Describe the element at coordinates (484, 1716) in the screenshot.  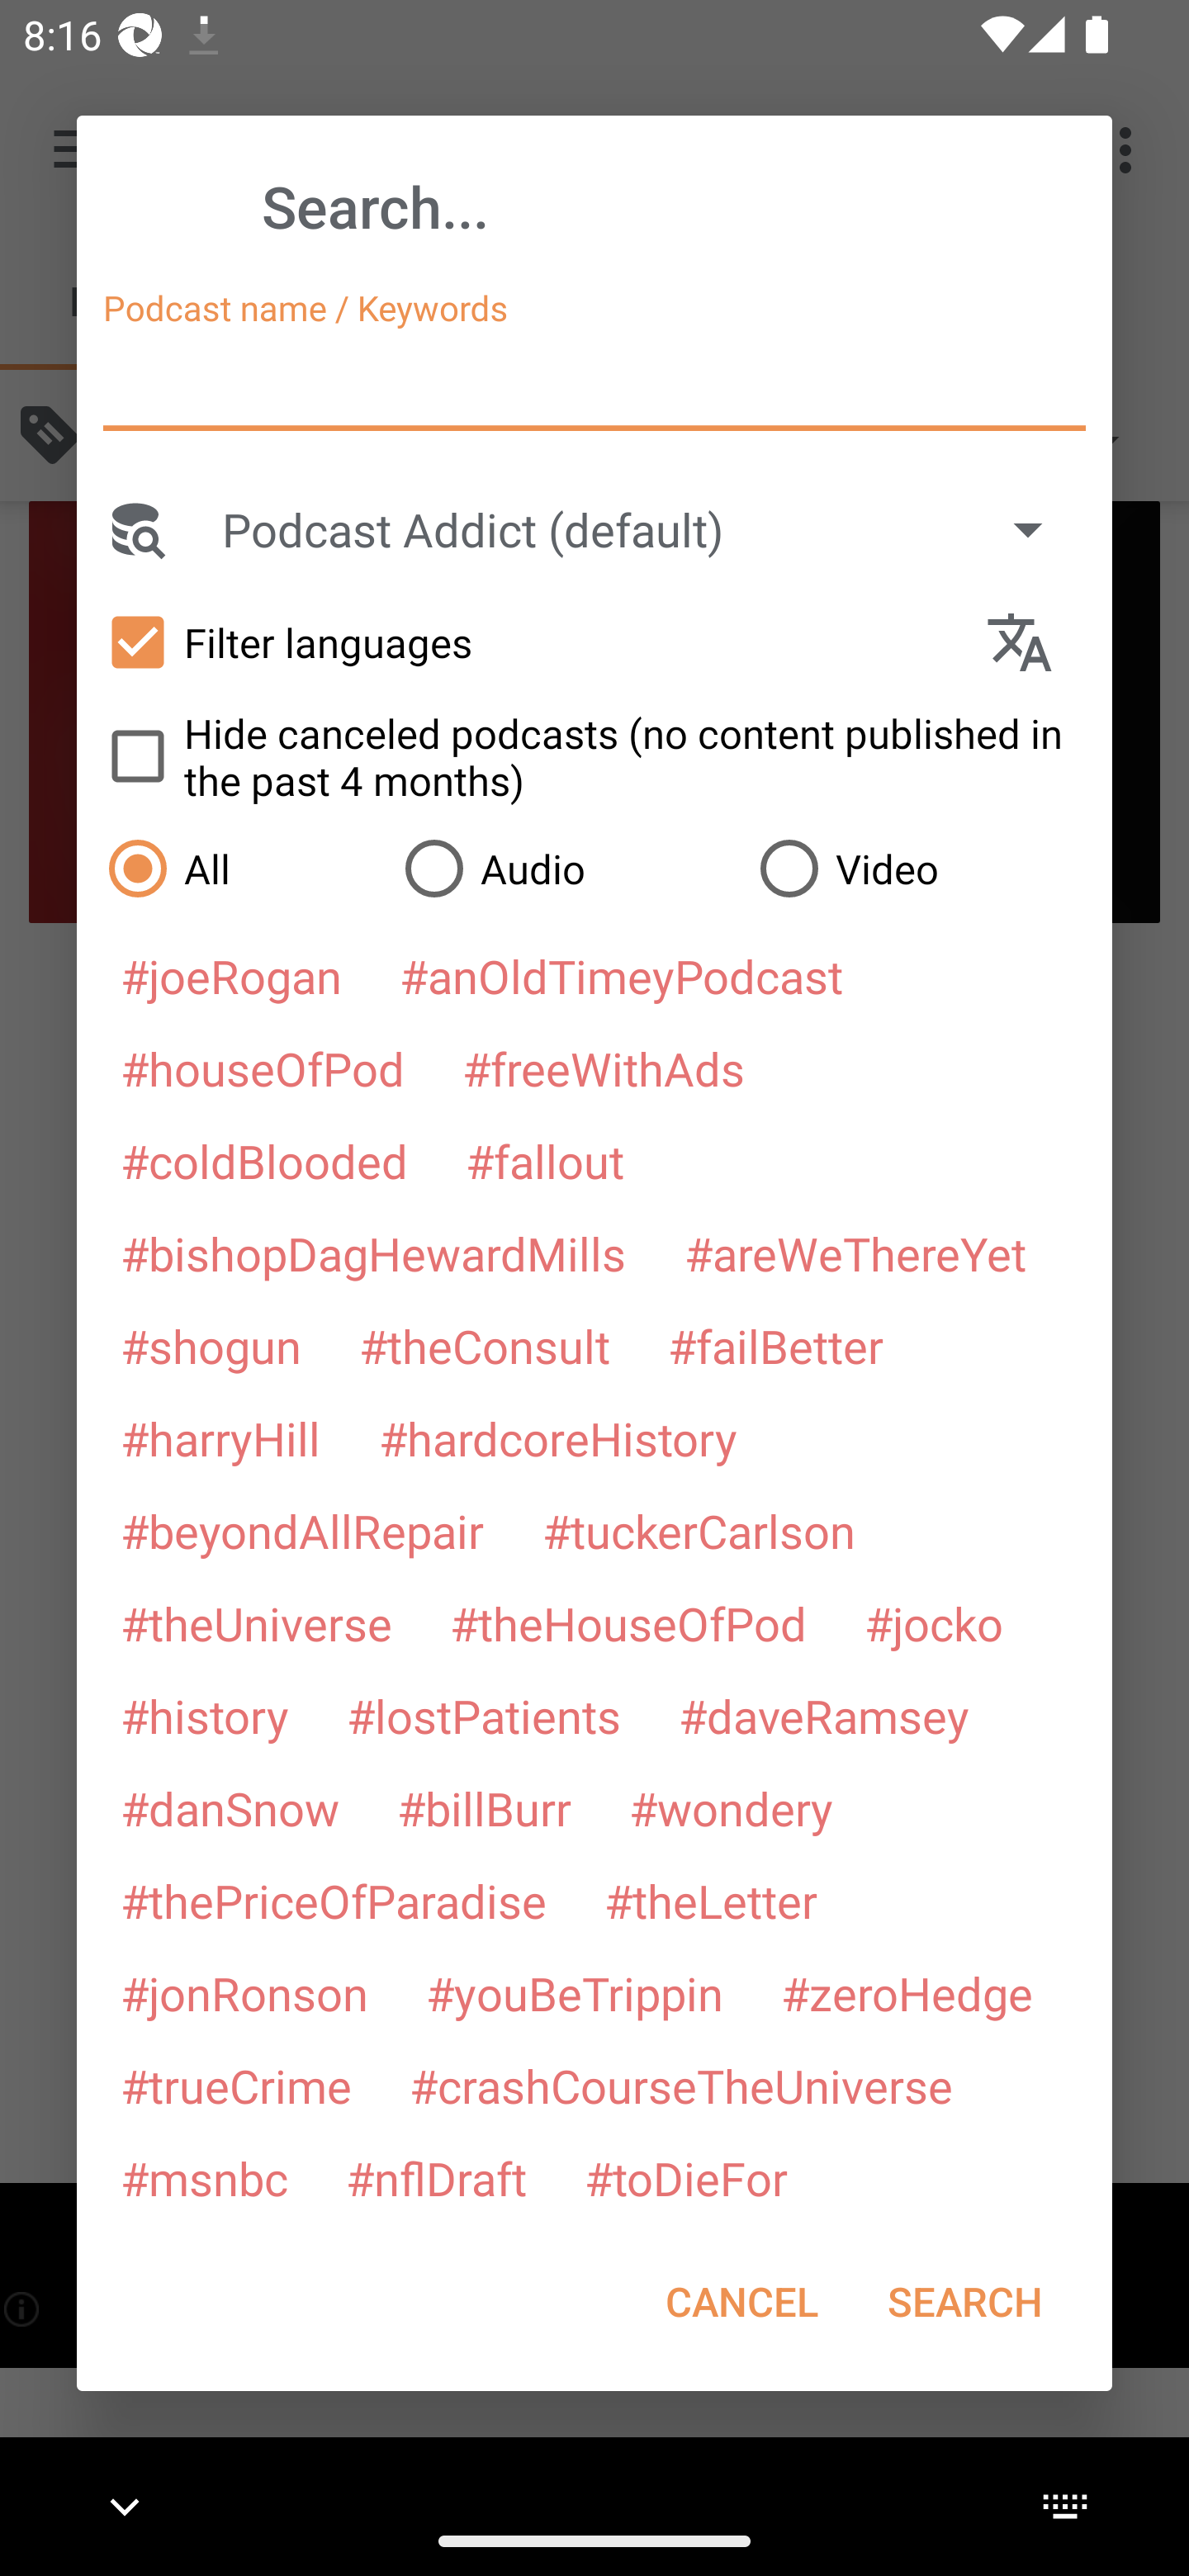
I see `#lostPatients` at that location.